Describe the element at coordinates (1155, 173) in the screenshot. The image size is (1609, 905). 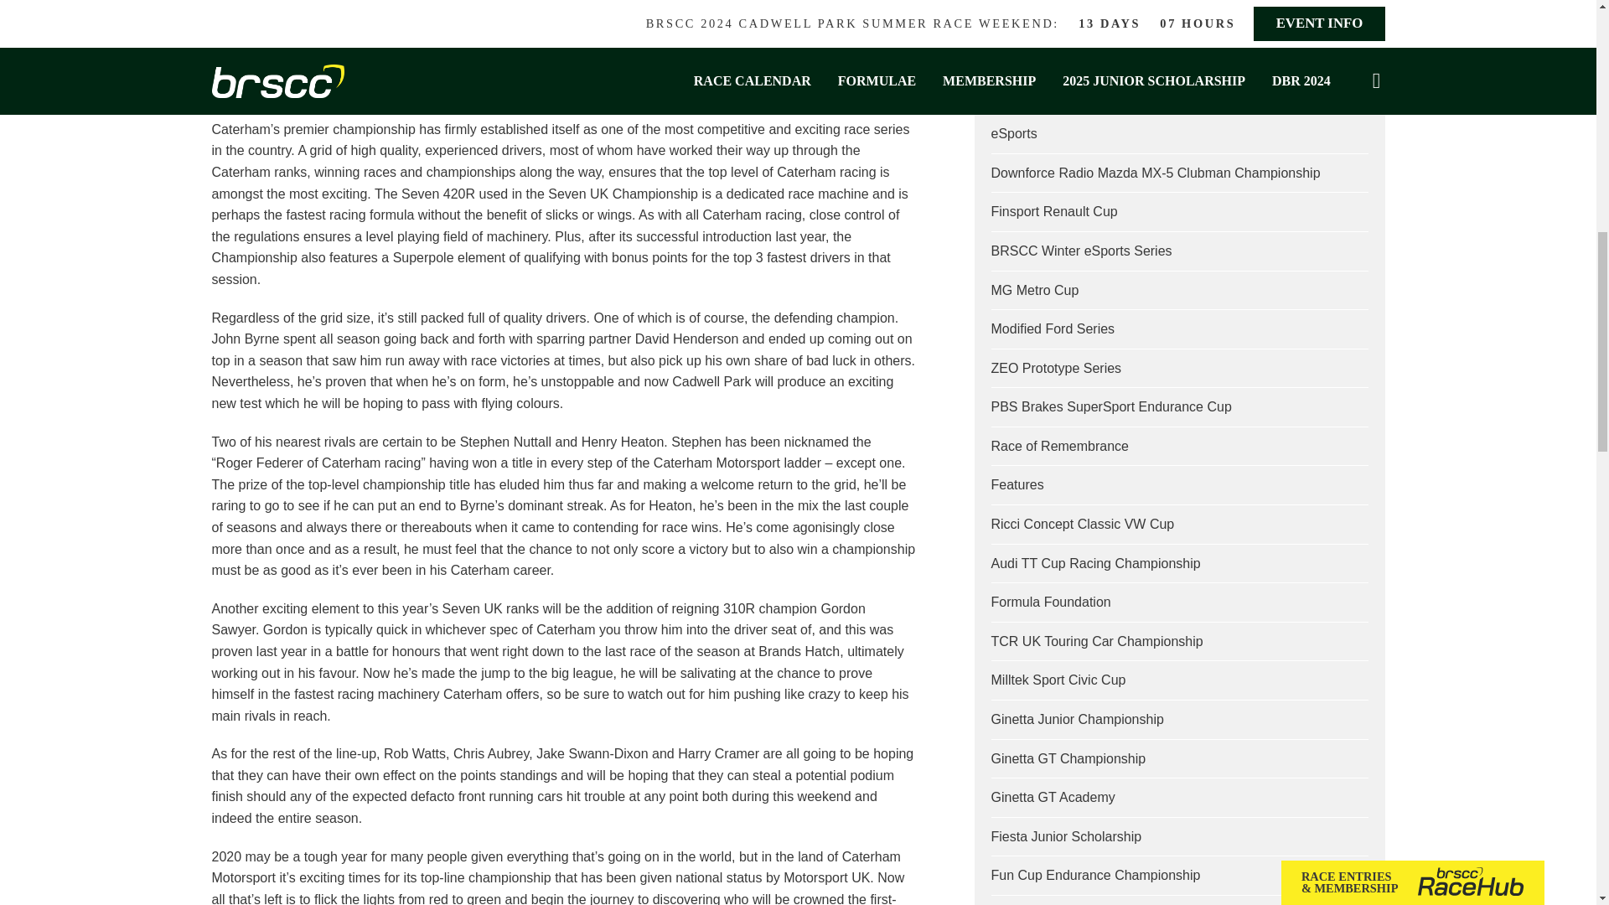
I see `Downforce Radio Mazda MX-5 Clubman Championship` at that location.